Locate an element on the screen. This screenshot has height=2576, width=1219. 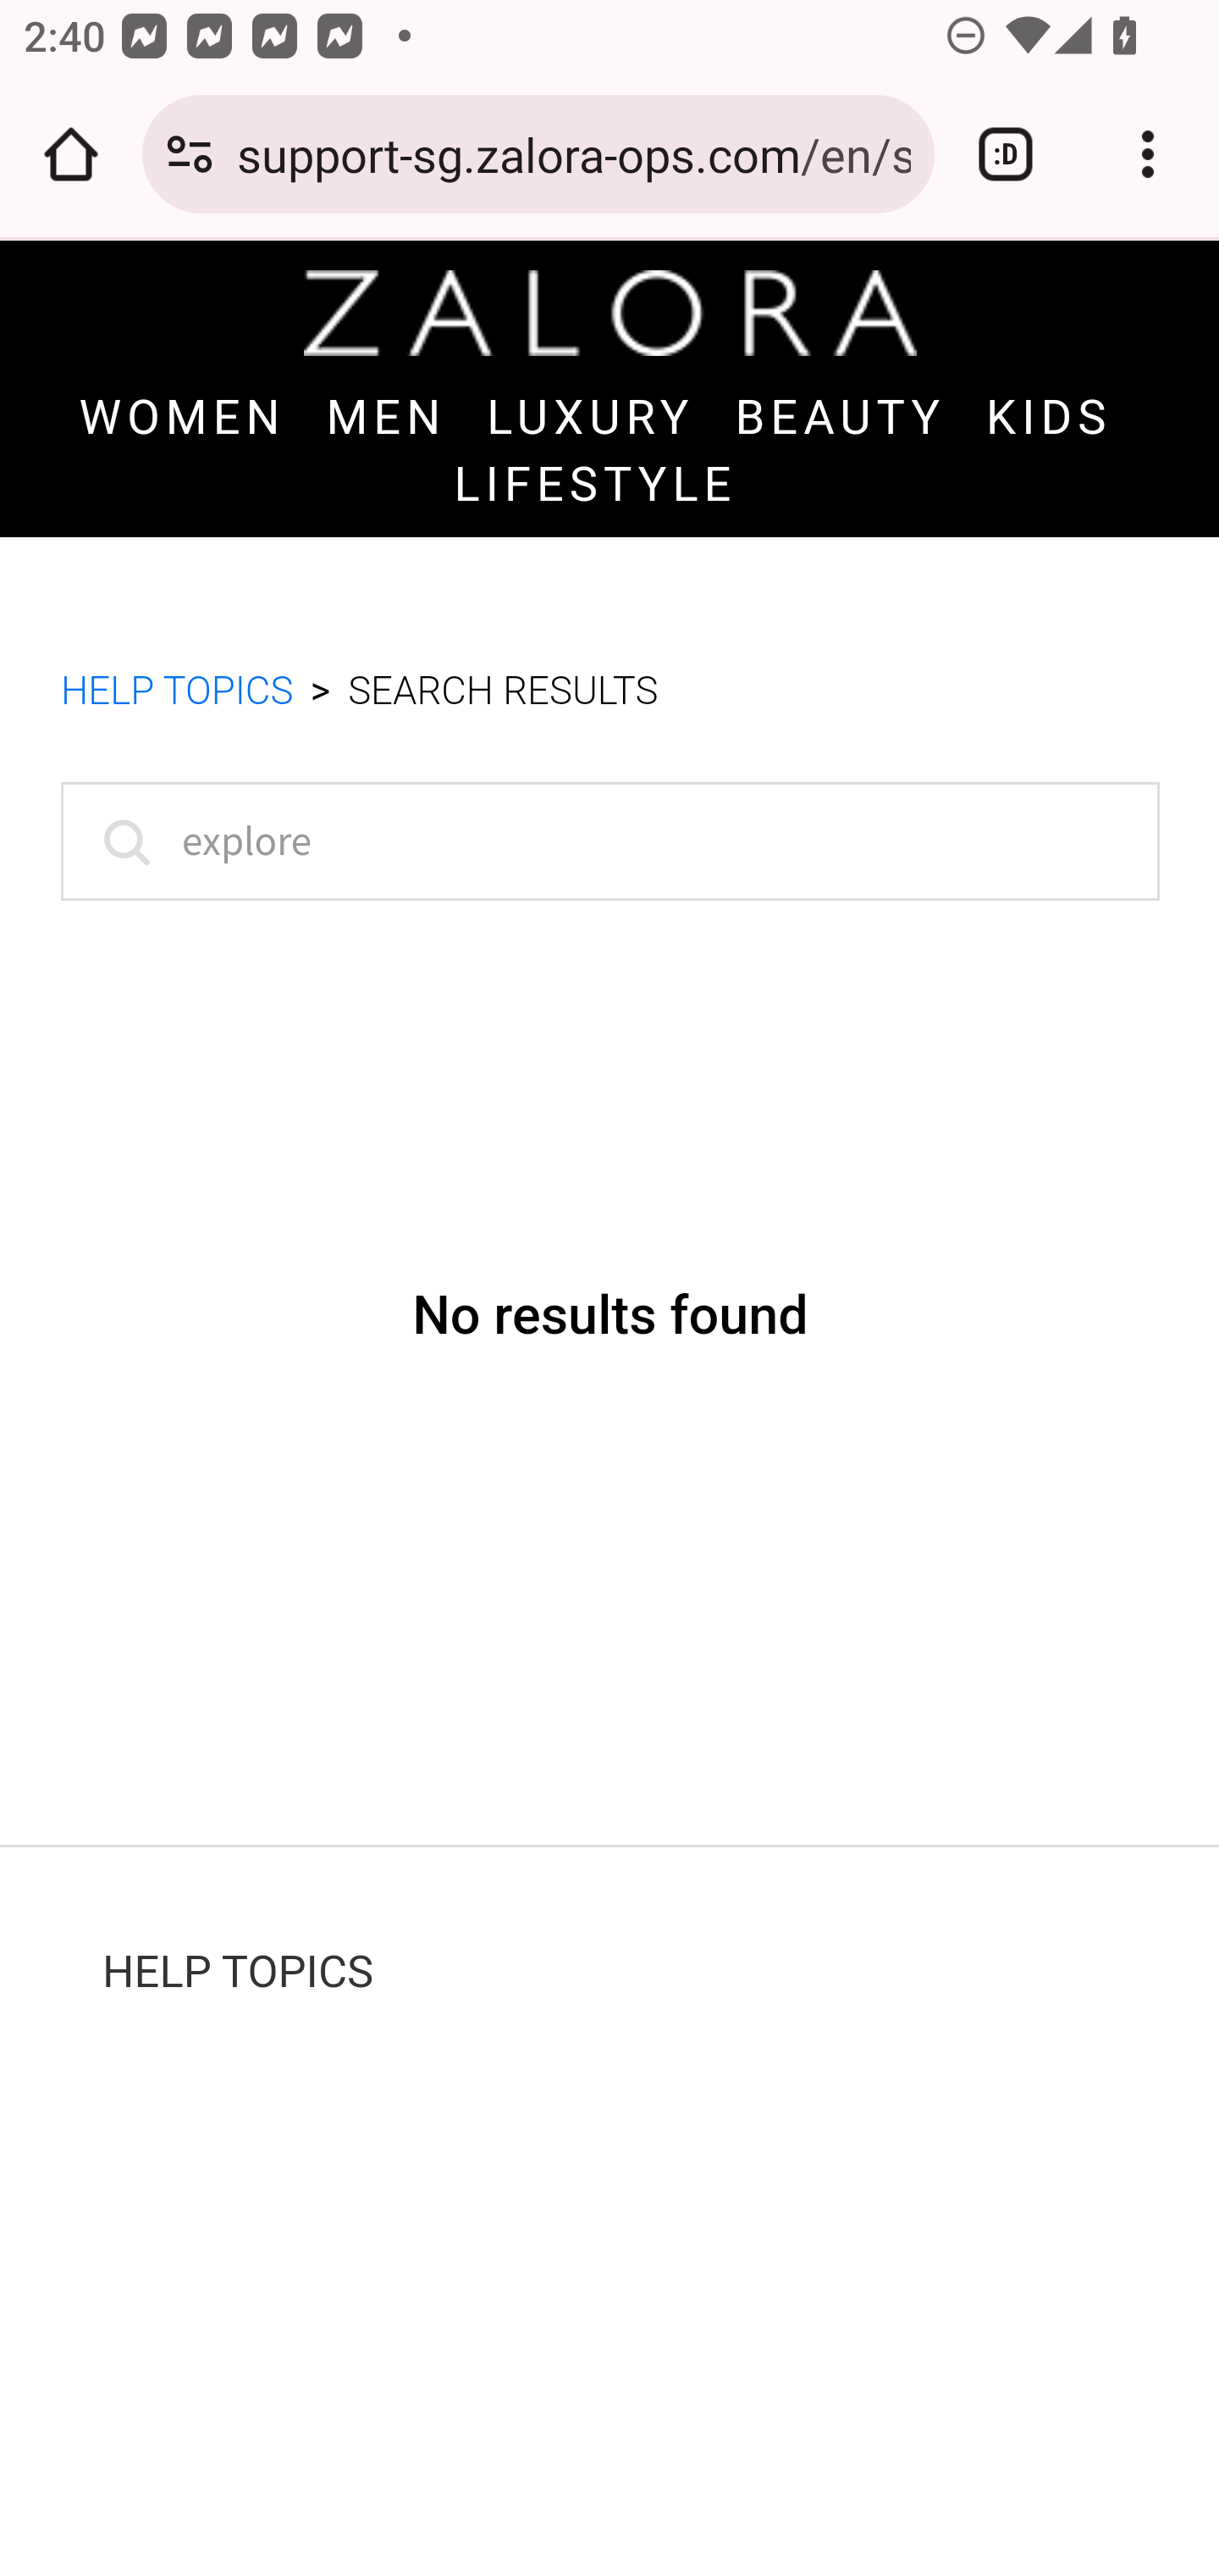
LUXURY is located at coordinates (591, 419).